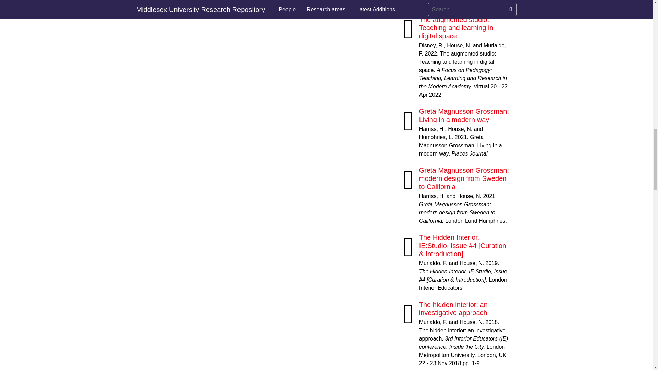  Describe the element at coordinates (456, 27) in the screenshot. I see `The augmented studio: Teaching and learning in digital space` at that location.